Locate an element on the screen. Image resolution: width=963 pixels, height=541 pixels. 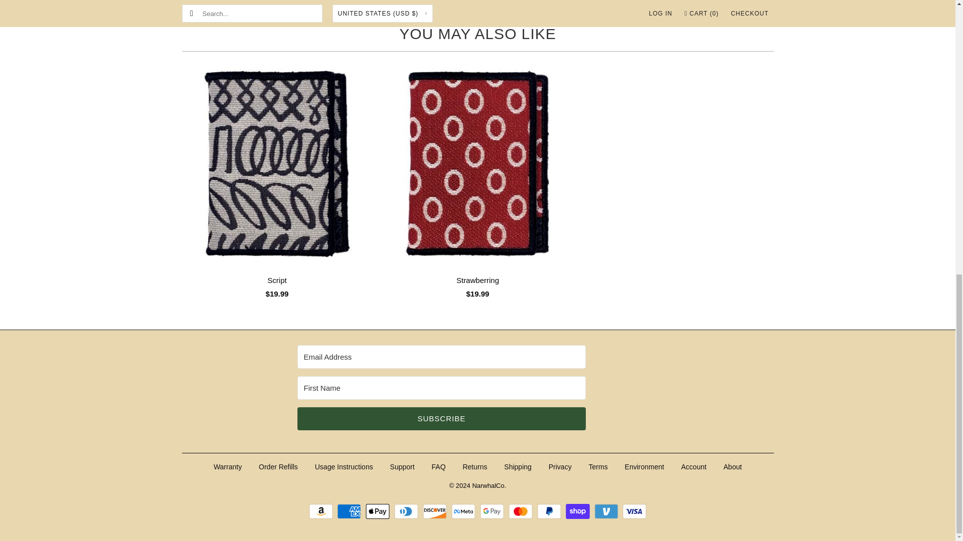
Apple Pay is located at coordinates (379, 511).